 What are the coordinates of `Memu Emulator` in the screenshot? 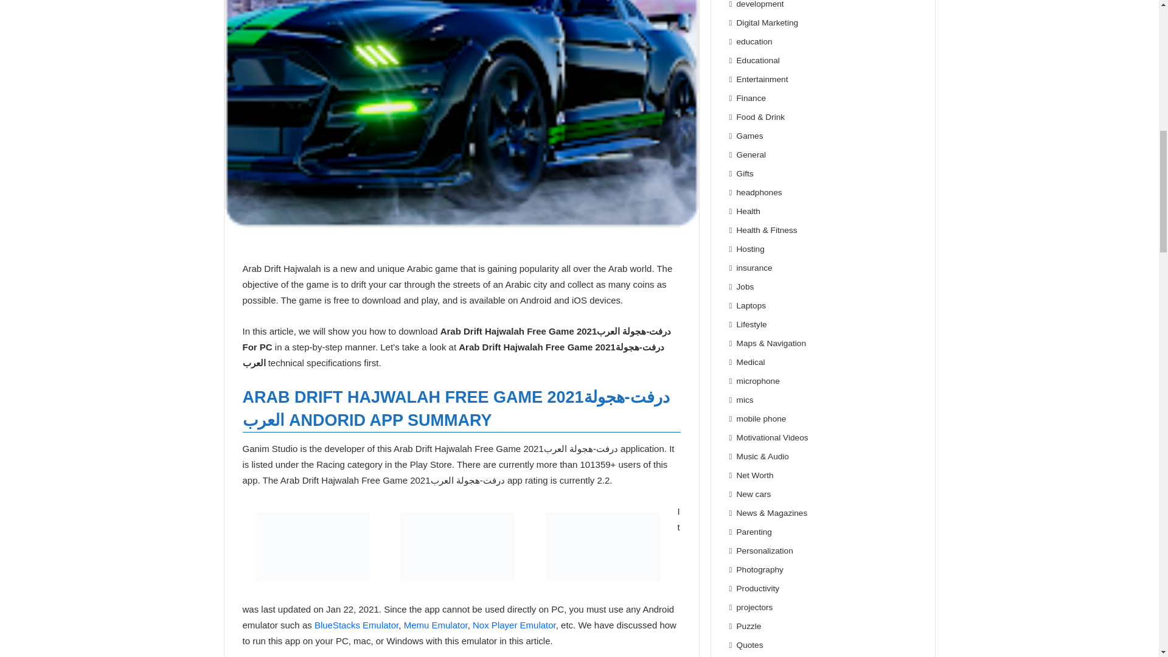 It's located at (436, 625).